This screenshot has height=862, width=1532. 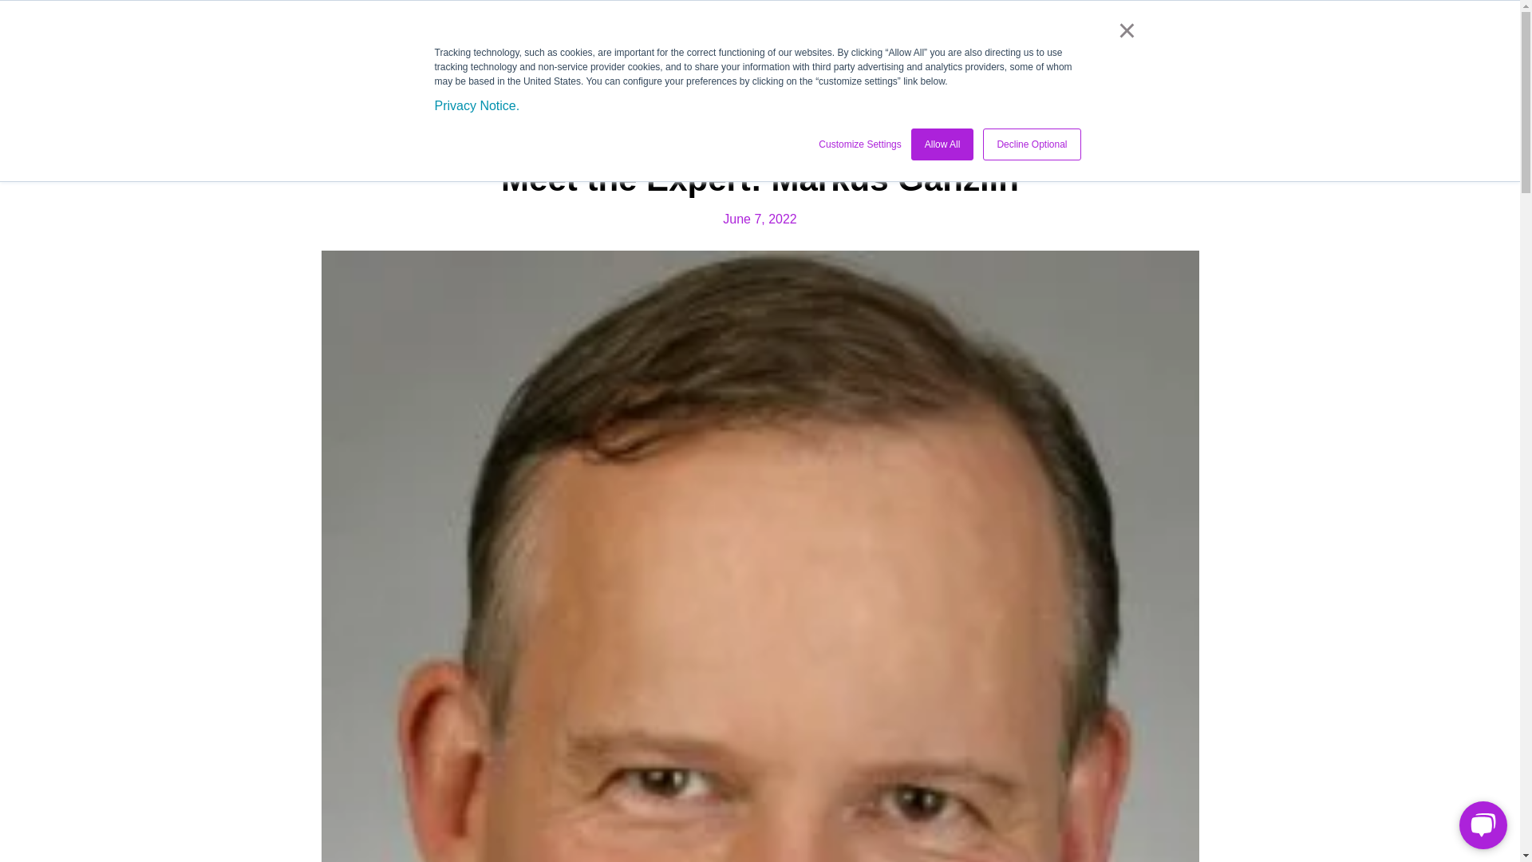 I want to click on Customize Settings, so click(x=859, y=144).